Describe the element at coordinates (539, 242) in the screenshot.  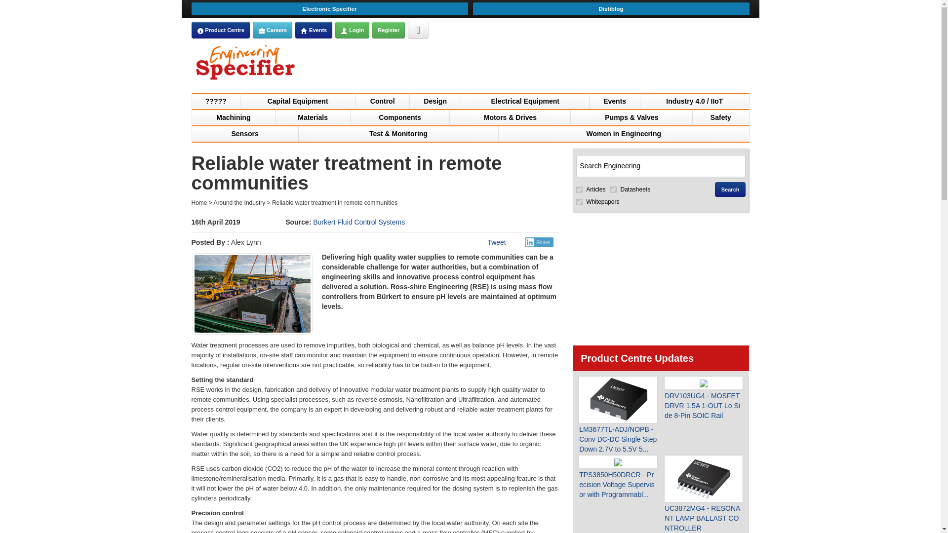
I see `Share` at that location.